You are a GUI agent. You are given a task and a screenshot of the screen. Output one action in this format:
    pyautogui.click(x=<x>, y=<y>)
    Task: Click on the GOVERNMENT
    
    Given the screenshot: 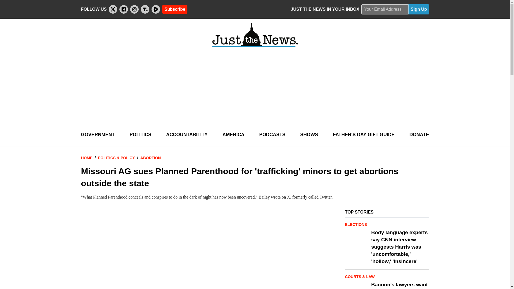 What is the action you would take?
    pyautogui.click(x=97, y=135)
    